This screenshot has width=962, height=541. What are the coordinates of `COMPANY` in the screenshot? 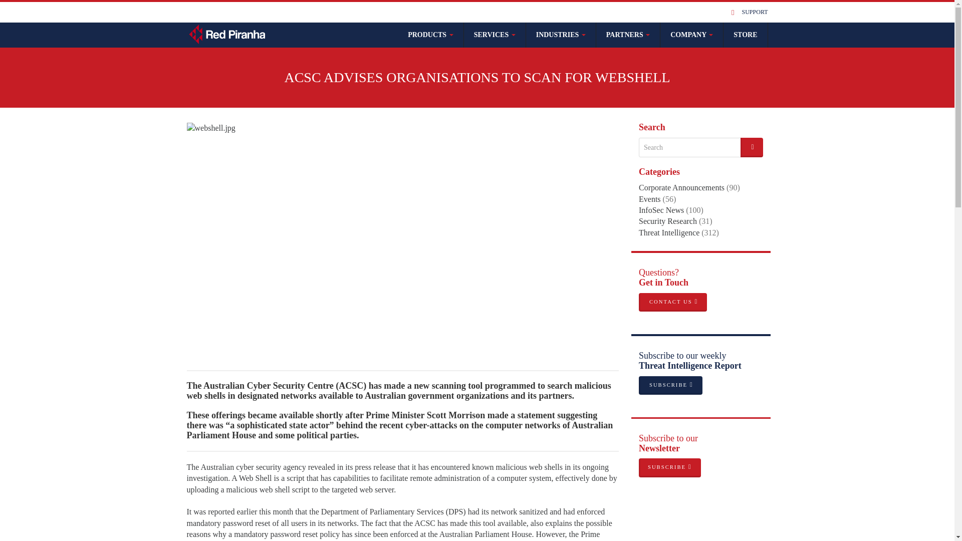 It's located at (691, 35).